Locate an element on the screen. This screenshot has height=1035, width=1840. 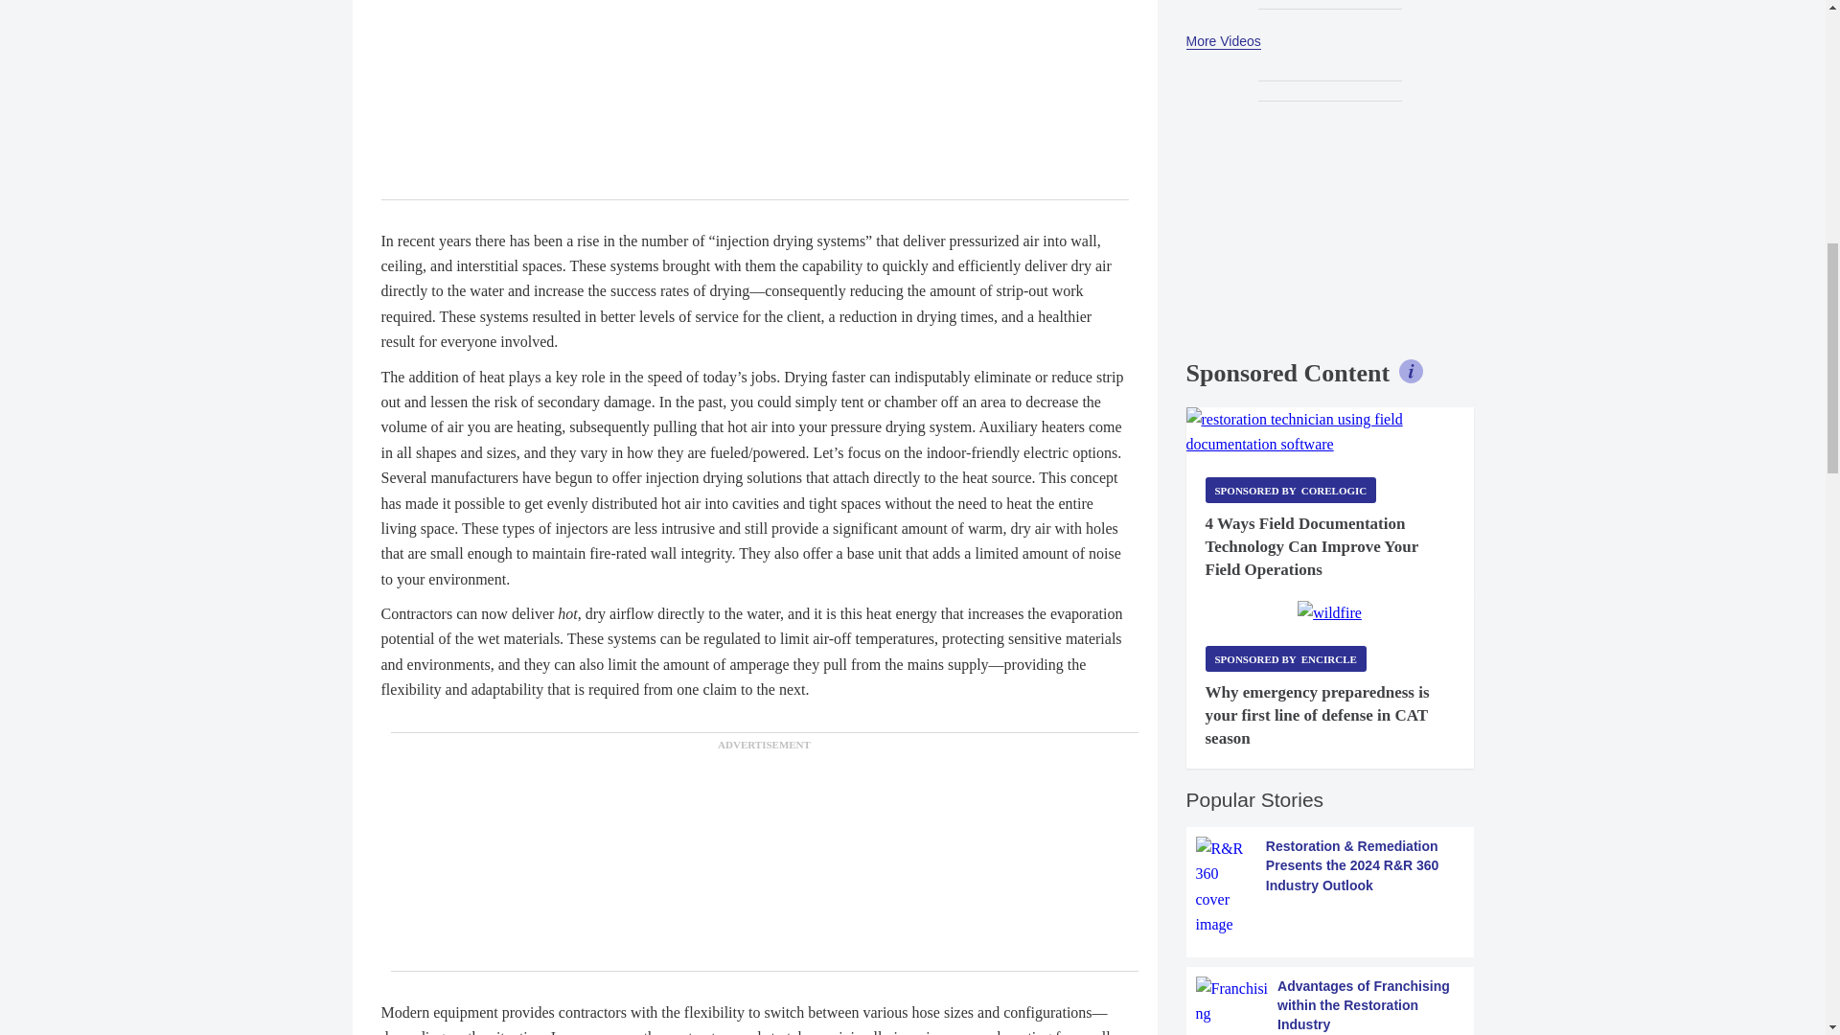
restoration technician using field documentation software is located at coordinates (1330, 433).